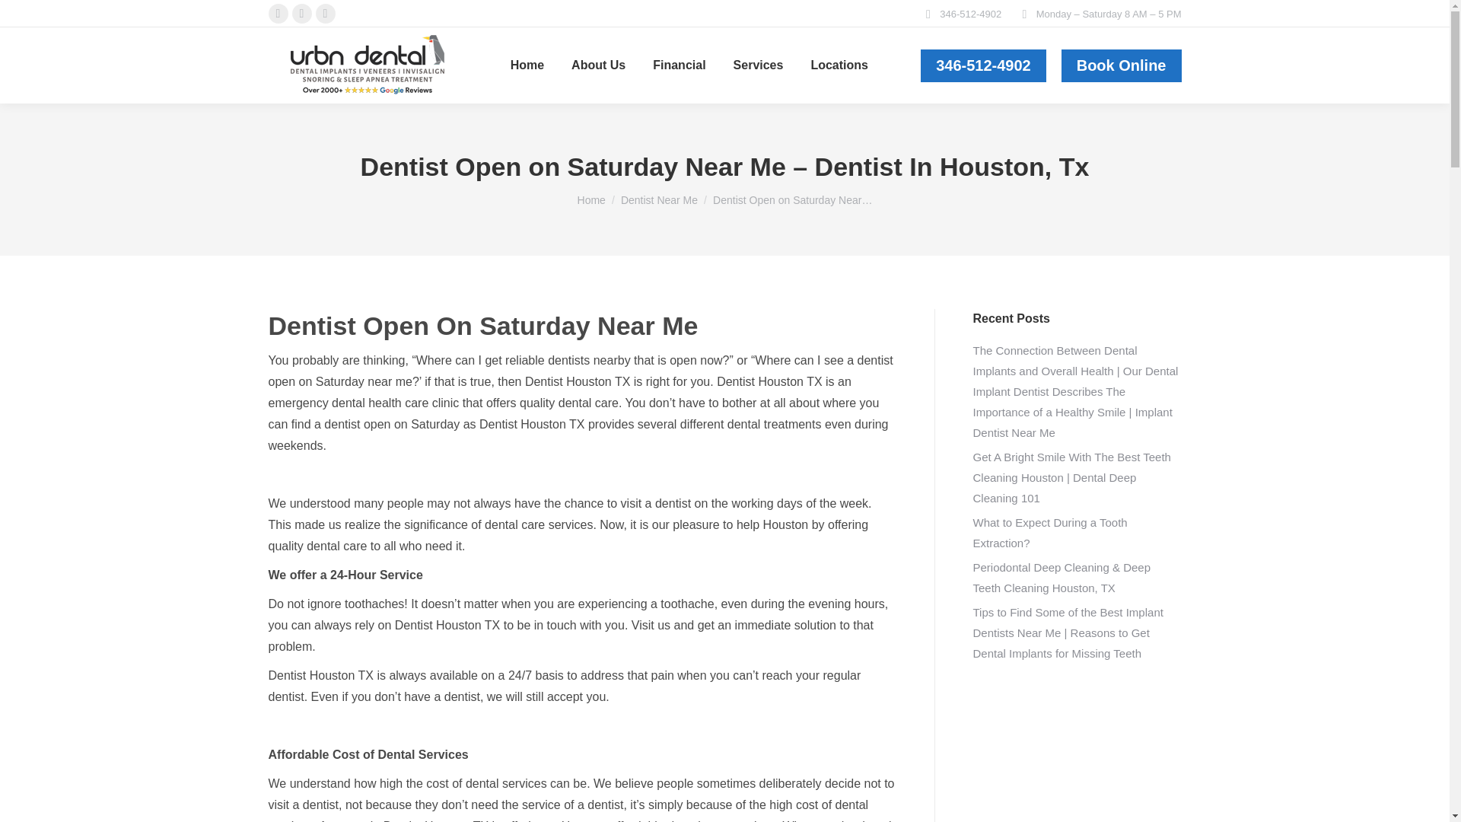  Describe the element at coordinates (1122, 65) in the screenshot. I see `Book Online` at that location.